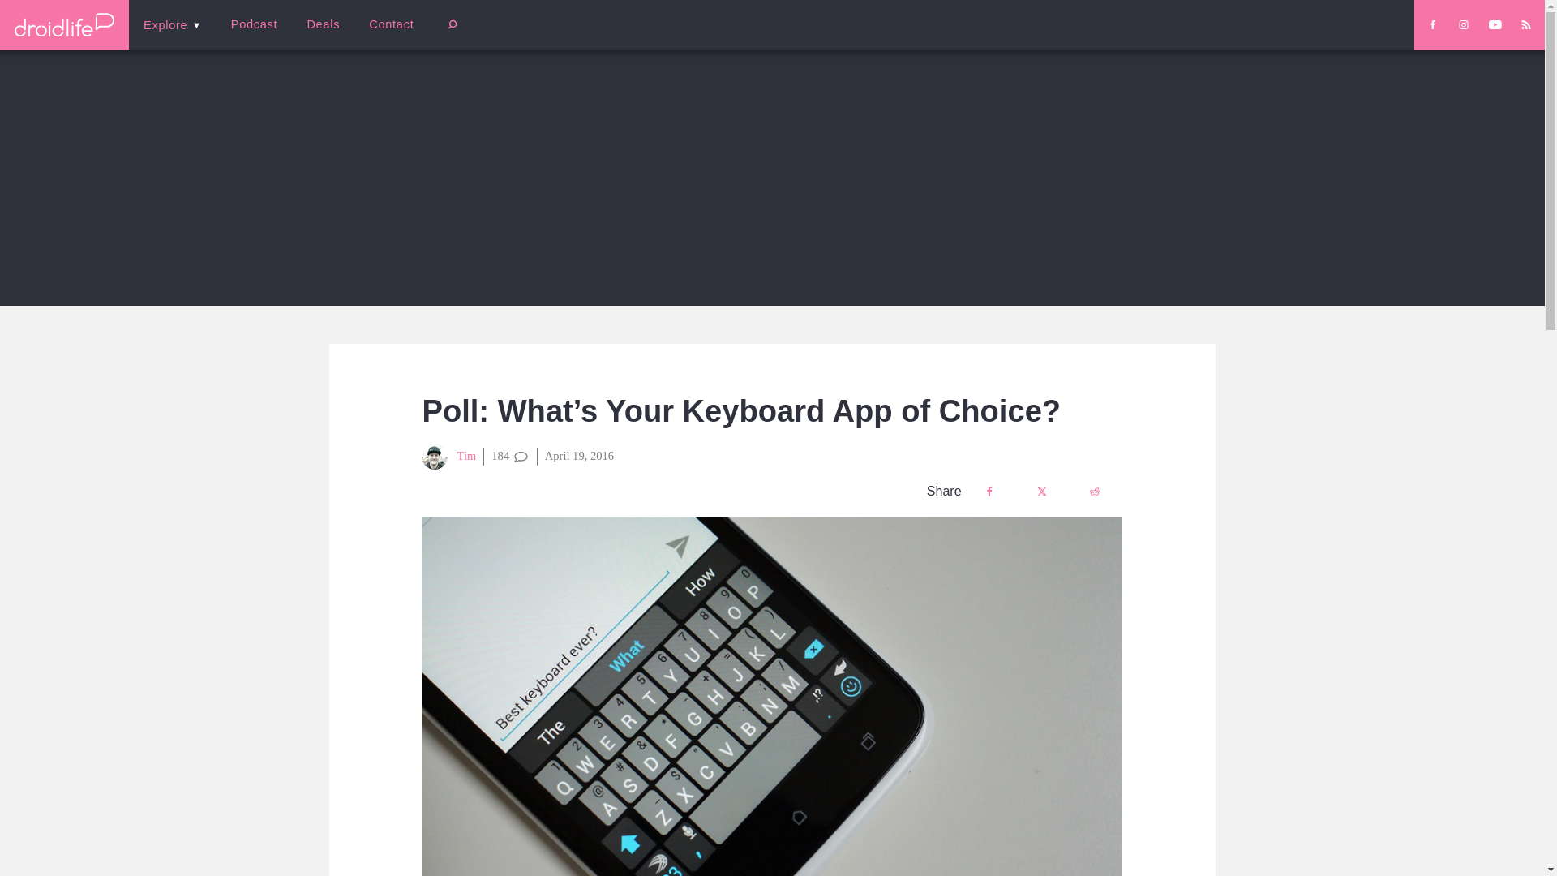 Image resolution: width=1557 pixels, height=876 pixels. Describe the element at coordinates (323, 24) in the screenshot. I see `Deals` at that location.